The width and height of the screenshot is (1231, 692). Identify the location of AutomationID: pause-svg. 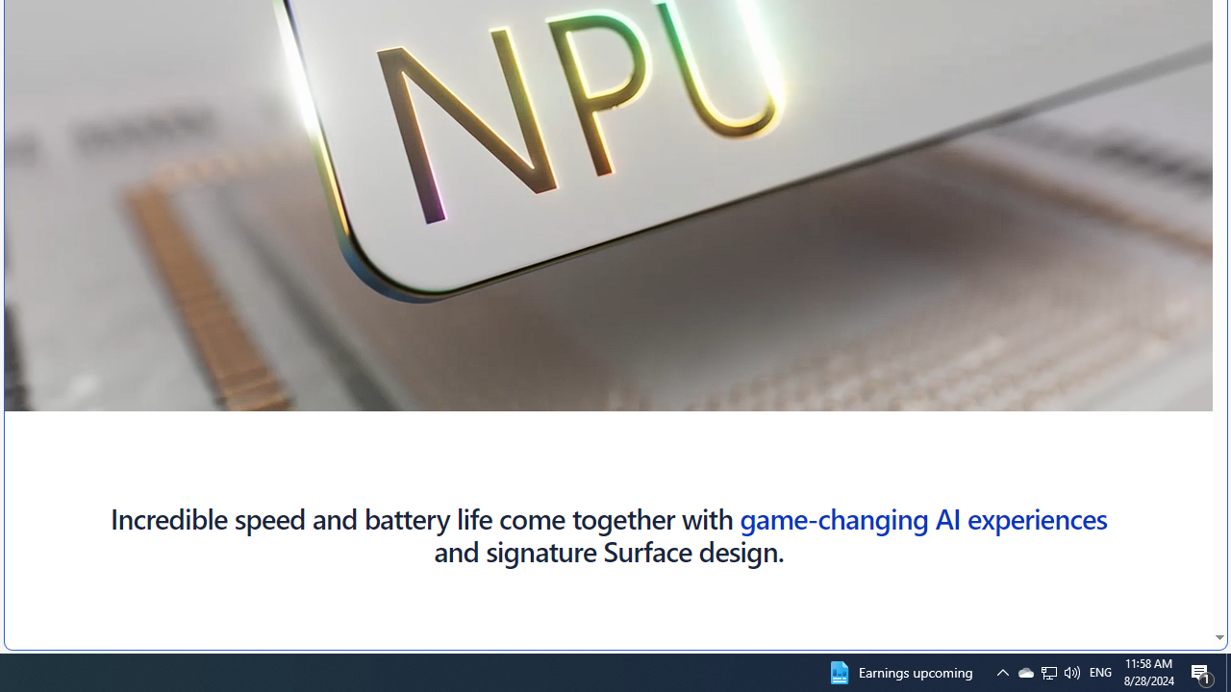
(59, 358).